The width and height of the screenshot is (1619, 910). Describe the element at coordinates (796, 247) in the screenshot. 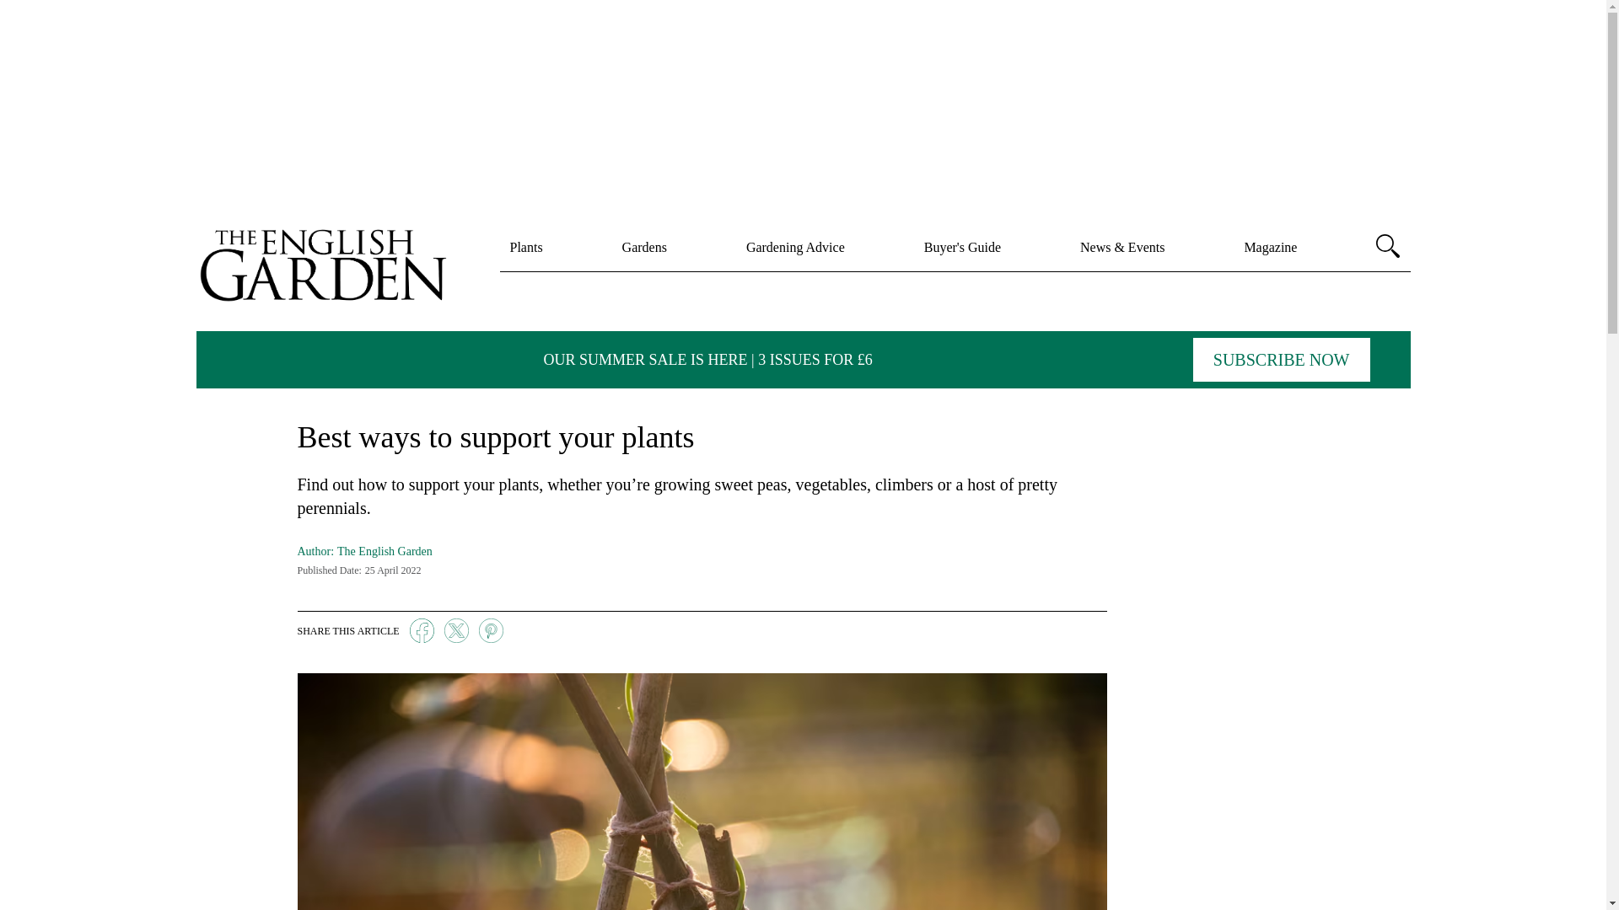

I see `Gardening Advice` at that location.